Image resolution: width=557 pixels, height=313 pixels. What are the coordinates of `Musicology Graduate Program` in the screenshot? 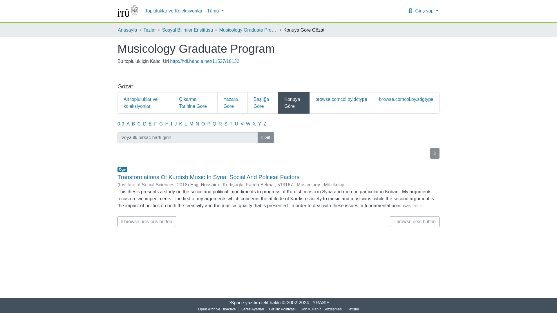 It's located at (248, 30).